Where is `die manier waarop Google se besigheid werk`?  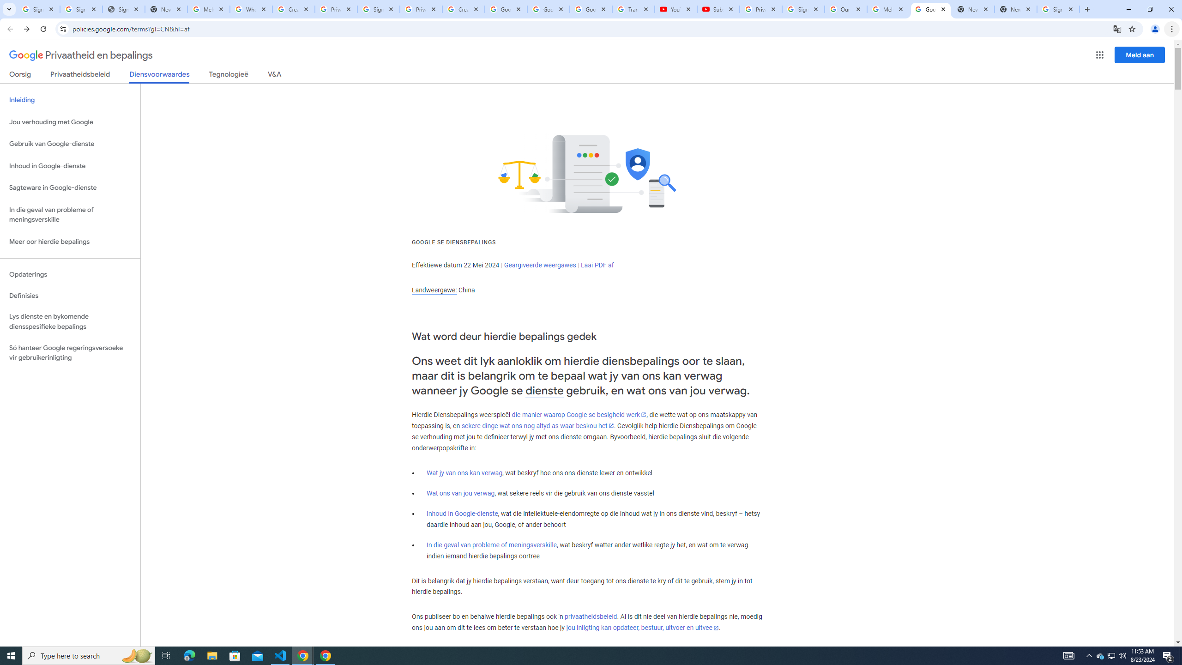 die manier waarop Google se besigheid werk is located at coordinates (579, 415).